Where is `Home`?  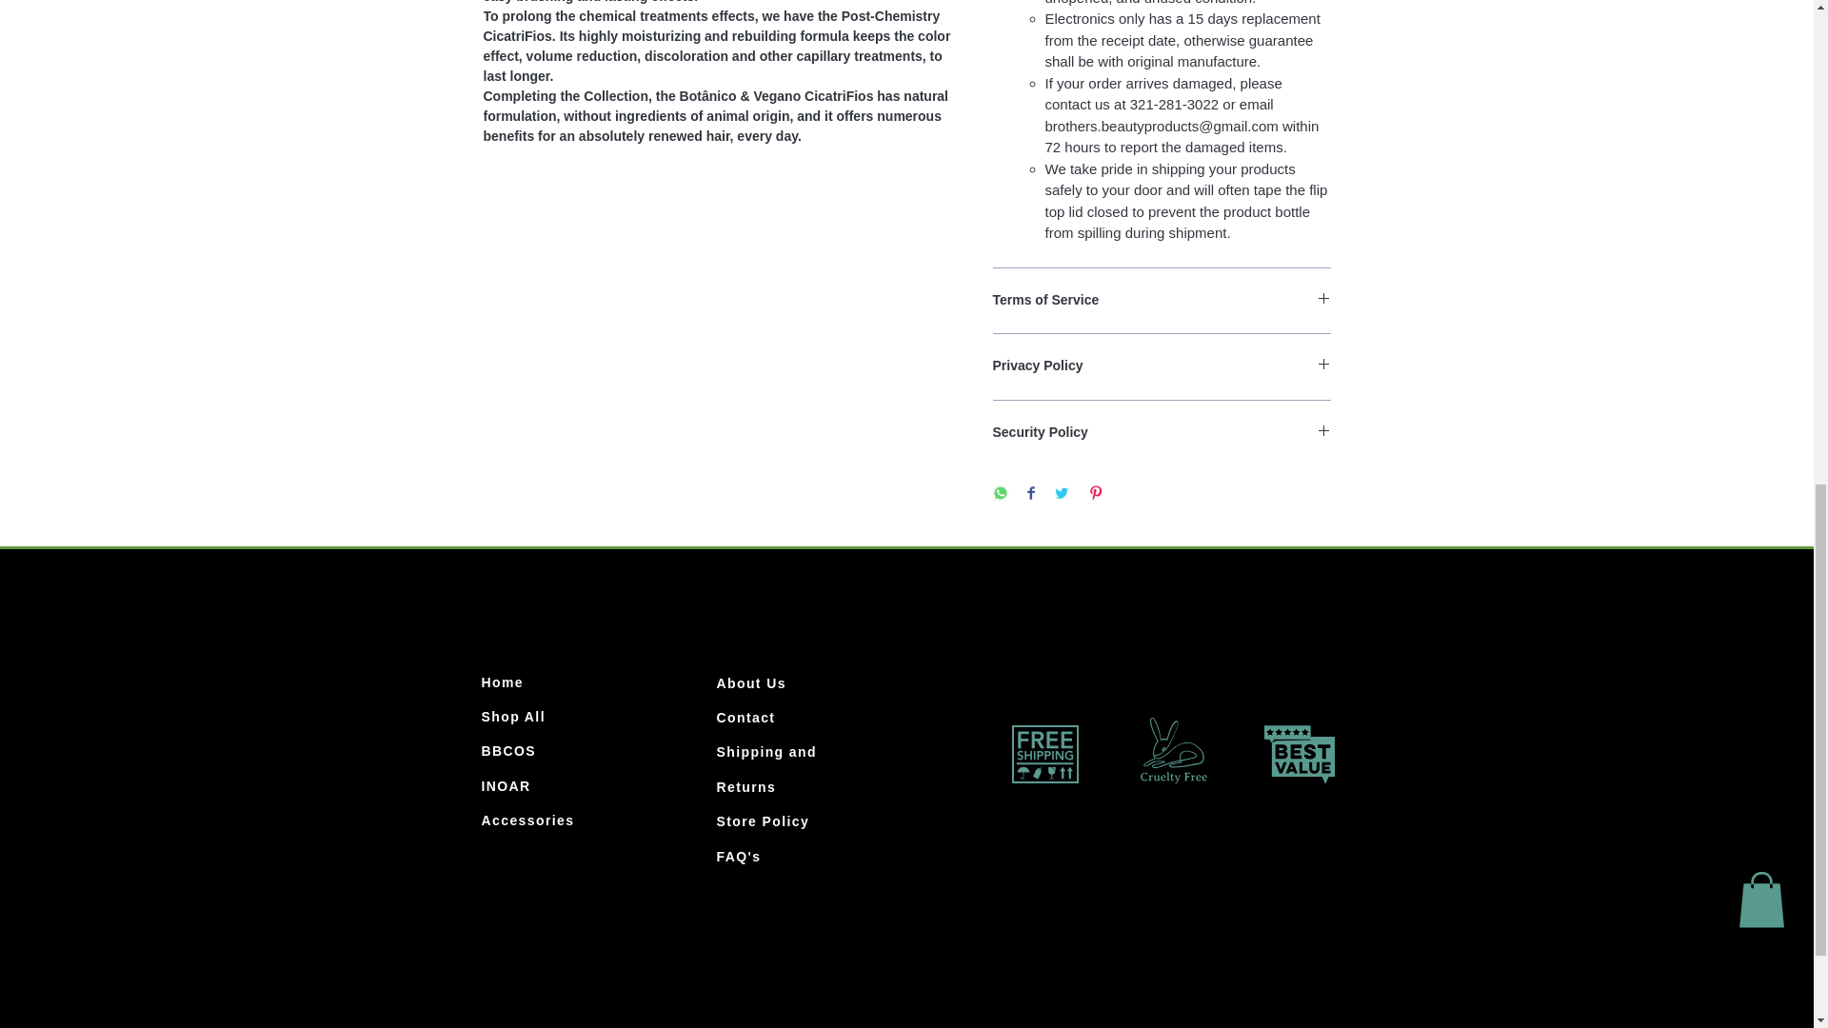
Home is located at coordinates (503, 682).